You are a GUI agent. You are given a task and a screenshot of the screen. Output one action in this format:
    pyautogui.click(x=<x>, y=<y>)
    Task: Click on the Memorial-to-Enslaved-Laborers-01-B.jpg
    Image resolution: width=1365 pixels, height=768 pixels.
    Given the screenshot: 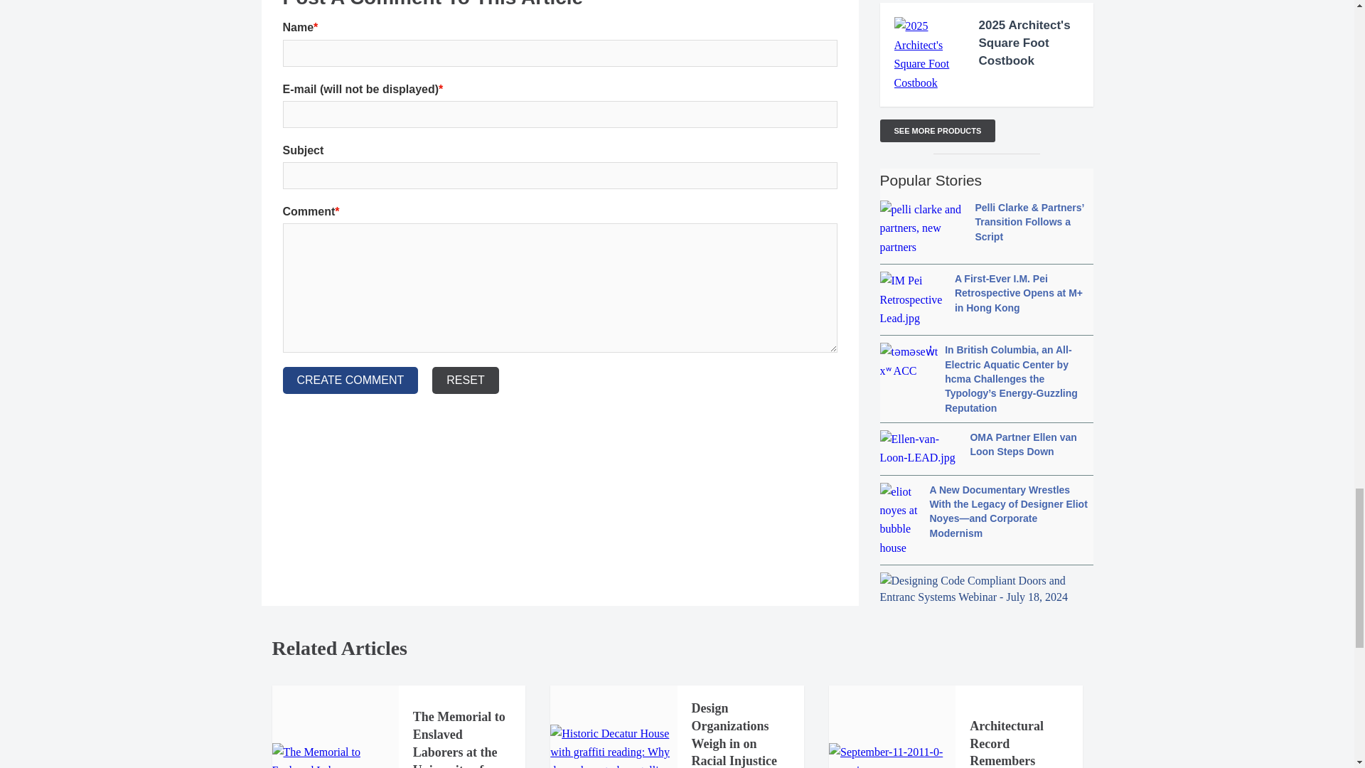 What is the action you would take?
    pyautogui.click(x=335, y=755)
    